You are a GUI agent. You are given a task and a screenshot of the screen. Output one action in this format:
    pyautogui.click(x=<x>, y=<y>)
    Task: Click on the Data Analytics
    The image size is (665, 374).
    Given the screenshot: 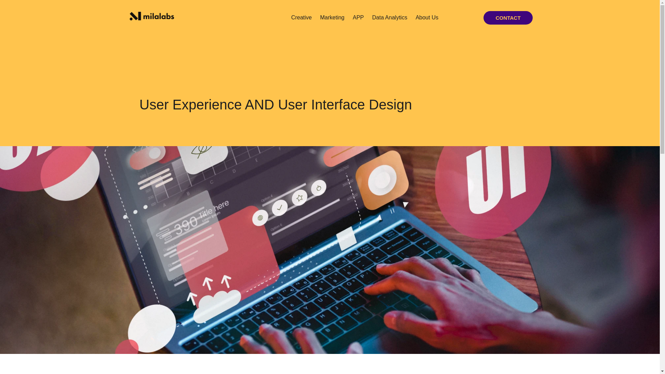 What is the action you would take?
    pyautogui.click(x=389, y=18)
    